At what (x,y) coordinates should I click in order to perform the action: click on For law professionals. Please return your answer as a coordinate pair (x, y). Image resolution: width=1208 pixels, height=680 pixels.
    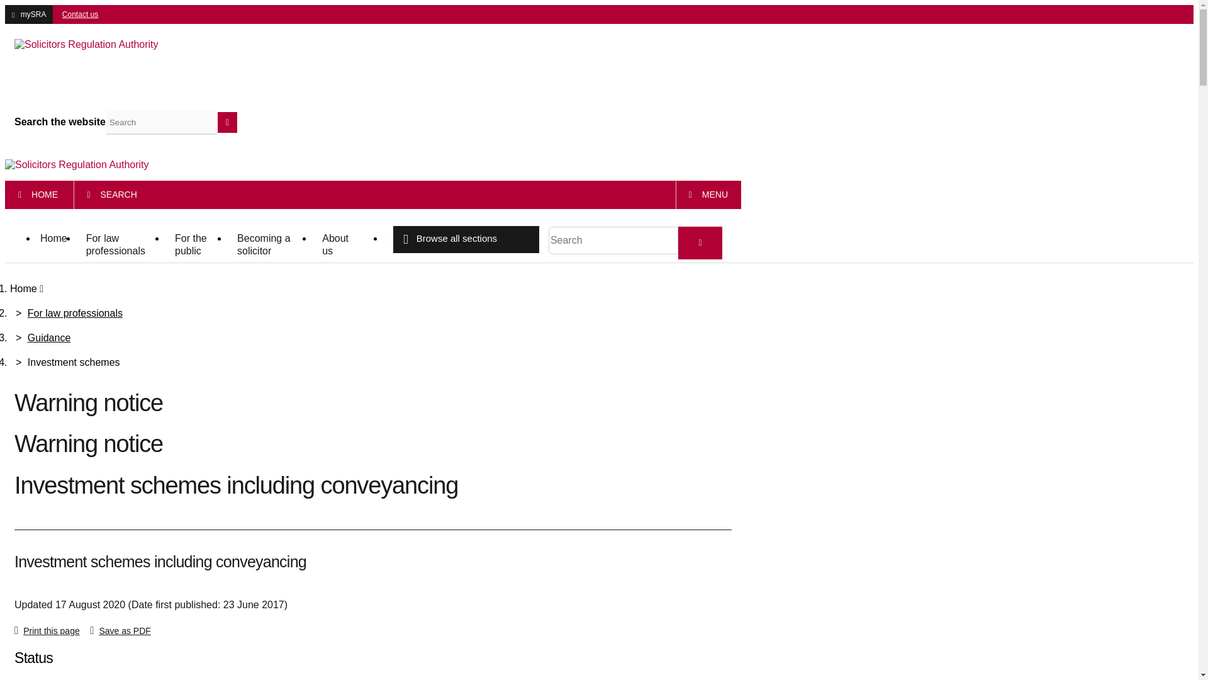
    Looking at the image, I should click on (75, 314).